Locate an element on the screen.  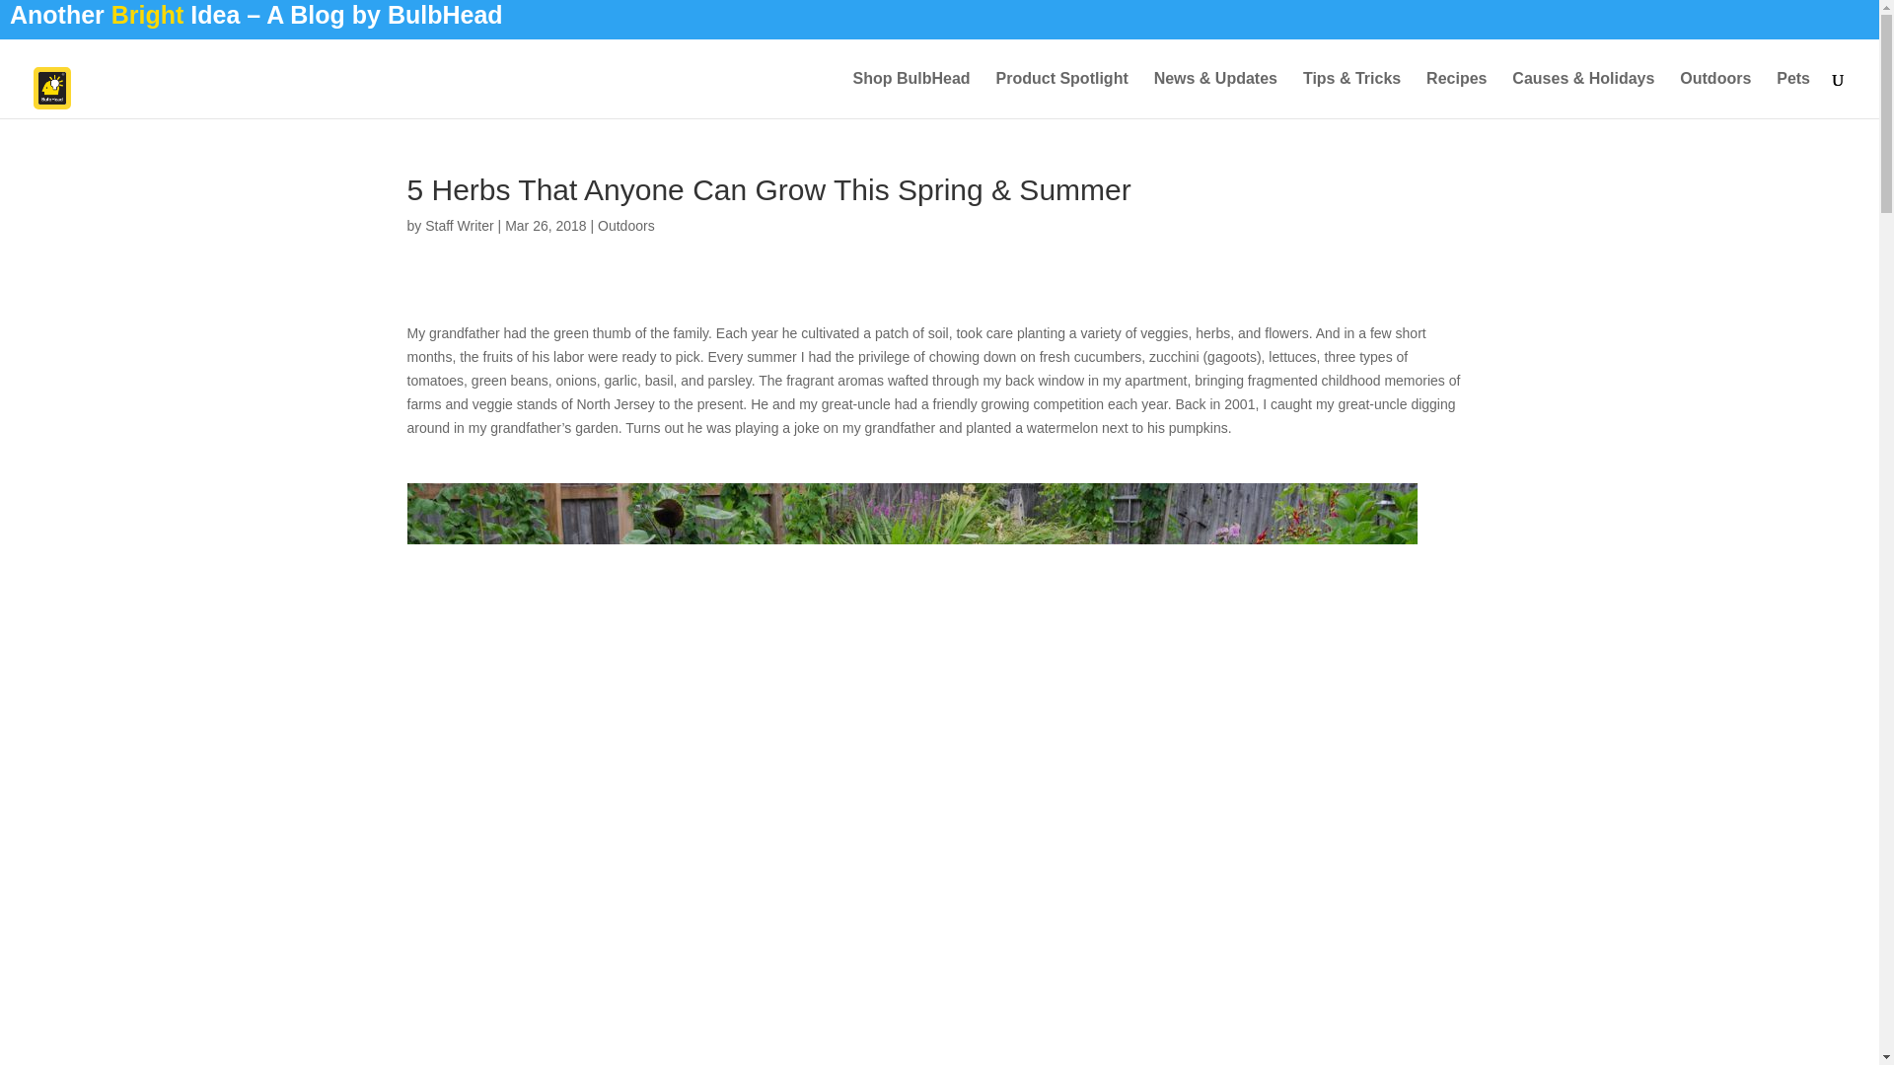
Staff Writer is located at coordinates (460, 225).